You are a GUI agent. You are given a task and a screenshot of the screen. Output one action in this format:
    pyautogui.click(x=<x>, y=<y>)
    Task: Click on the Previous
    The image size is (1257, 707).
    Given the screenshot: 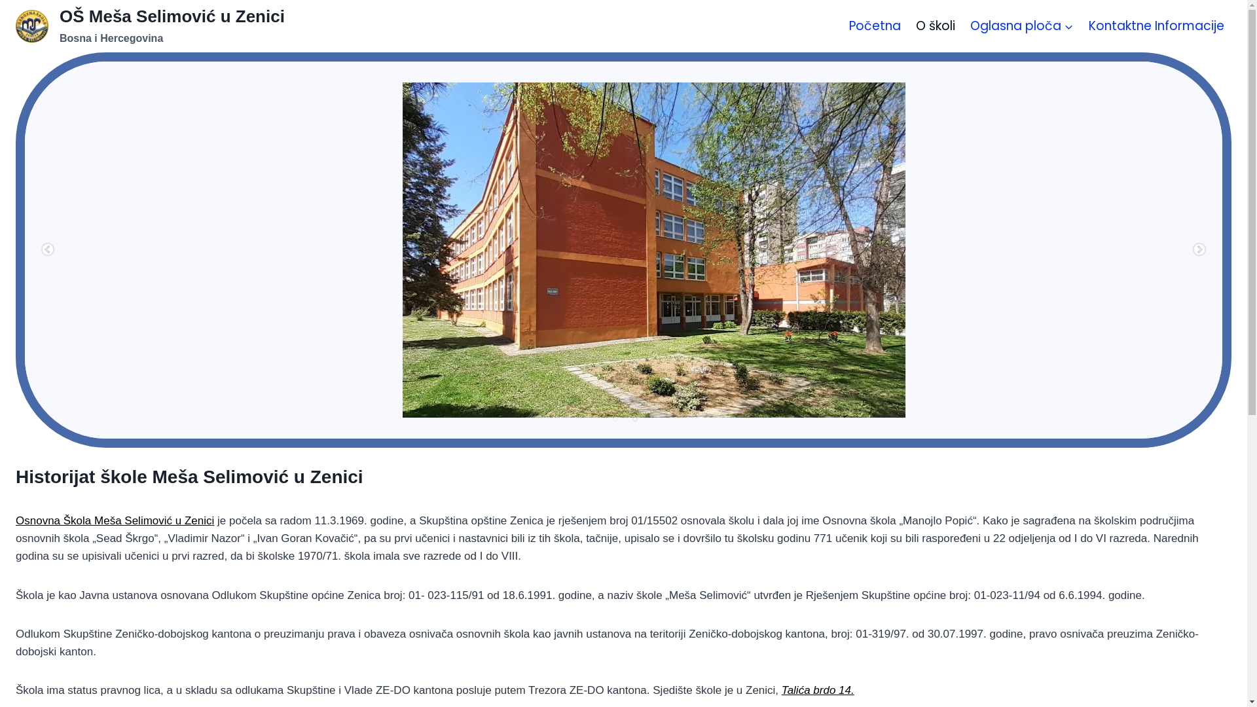 What is the action you would take?
    pyautogui.click(x=48, y=250)
    